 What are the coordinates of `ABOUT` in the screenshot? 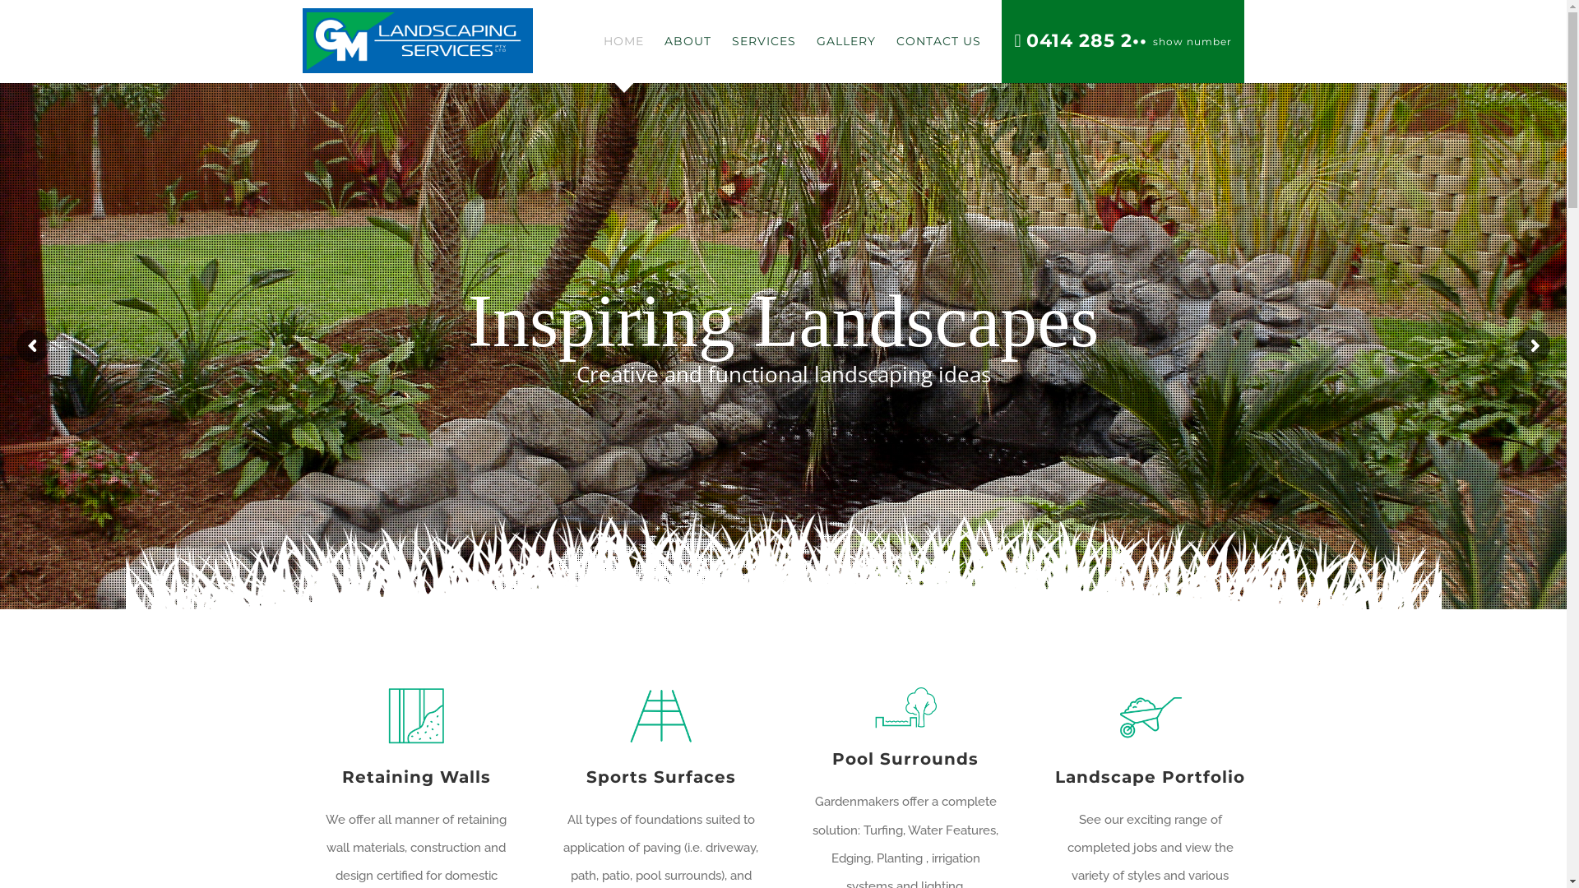 It's located at (688, 41).